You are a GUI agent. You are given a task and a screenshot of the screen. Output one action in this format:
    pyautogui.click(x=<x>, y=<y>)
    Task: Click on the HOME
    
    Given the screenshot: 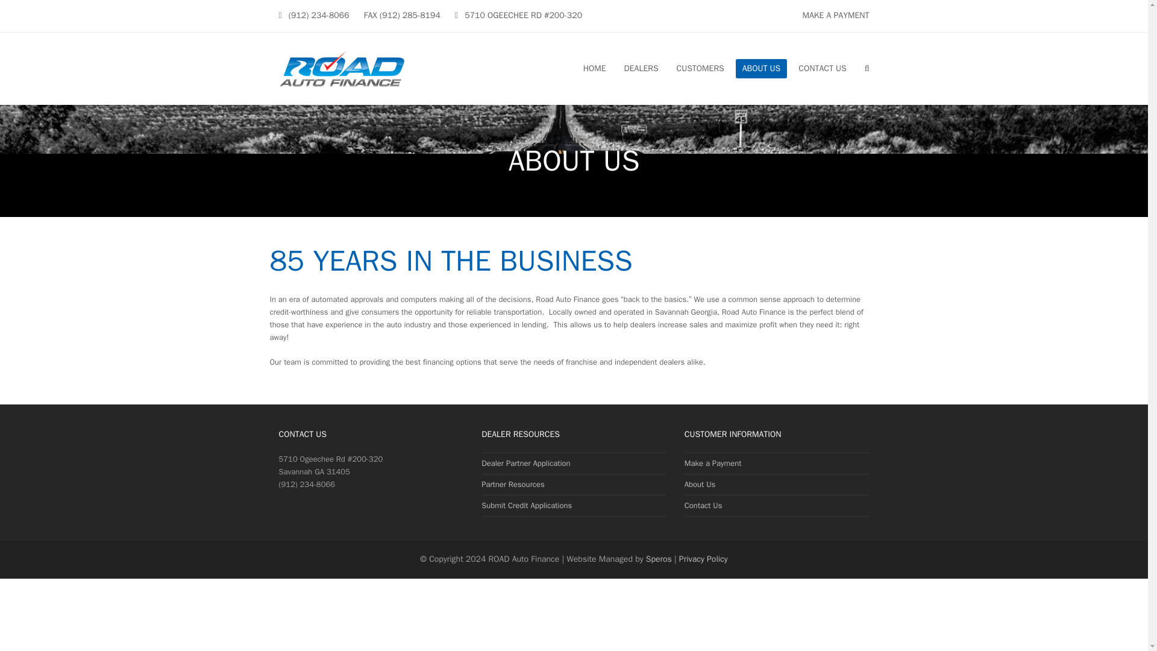 What is the action you would take?
    pyautogui.click(x=594, y=69)
    